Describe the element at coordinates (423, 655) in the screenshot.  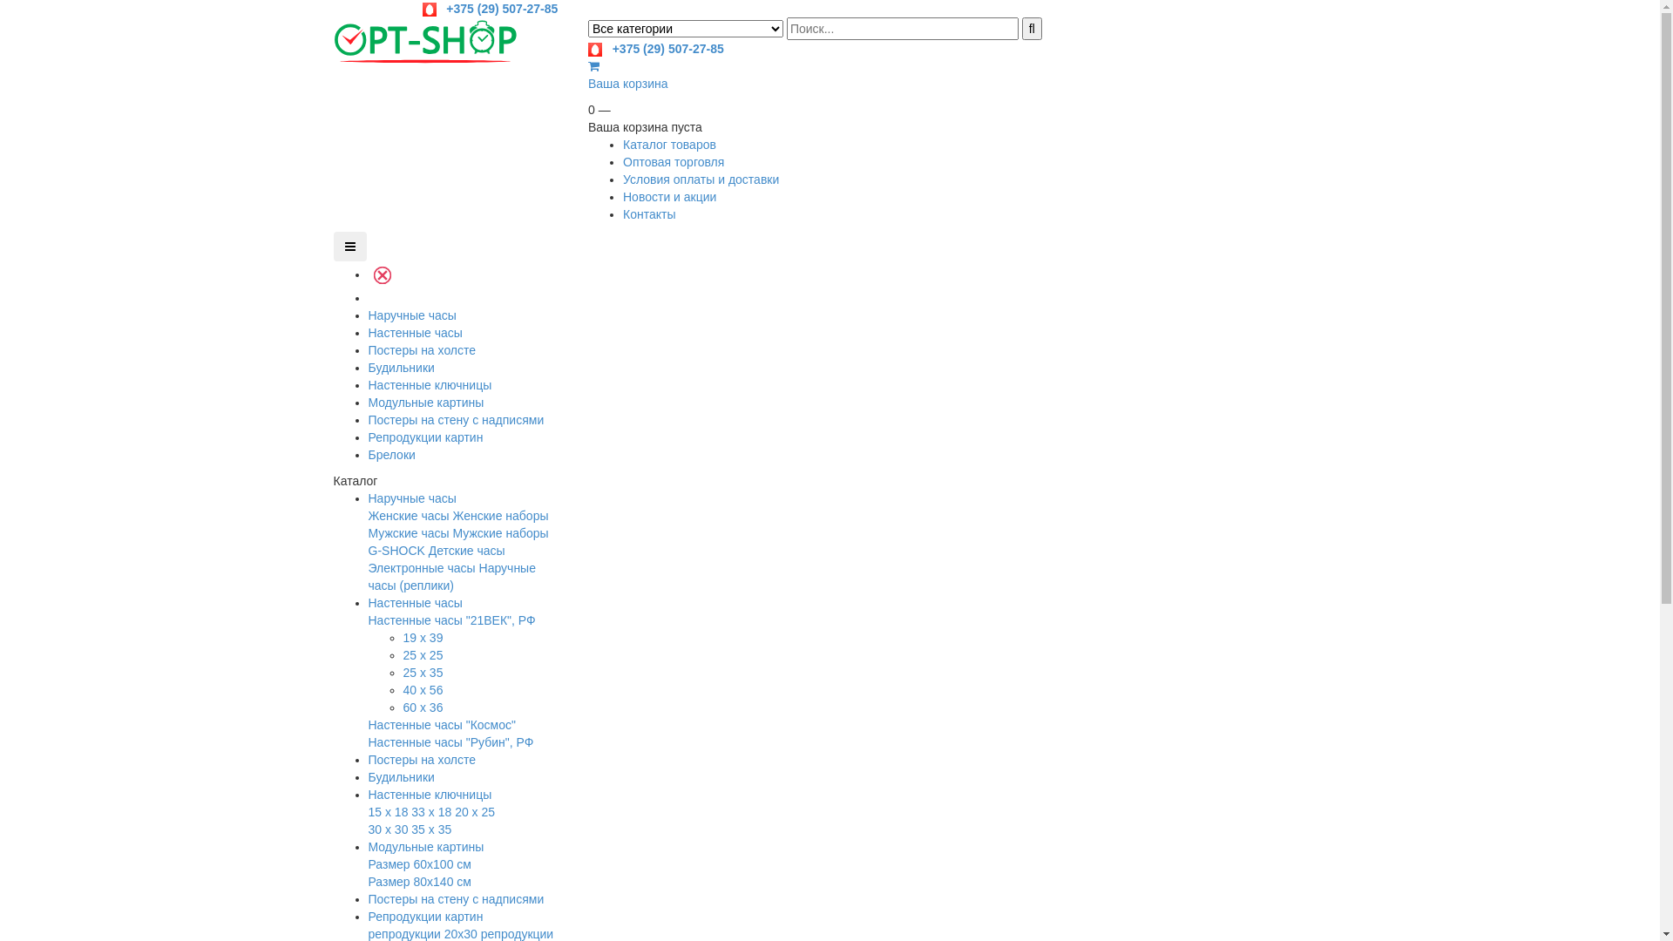
I see `25 x 25` at that location.